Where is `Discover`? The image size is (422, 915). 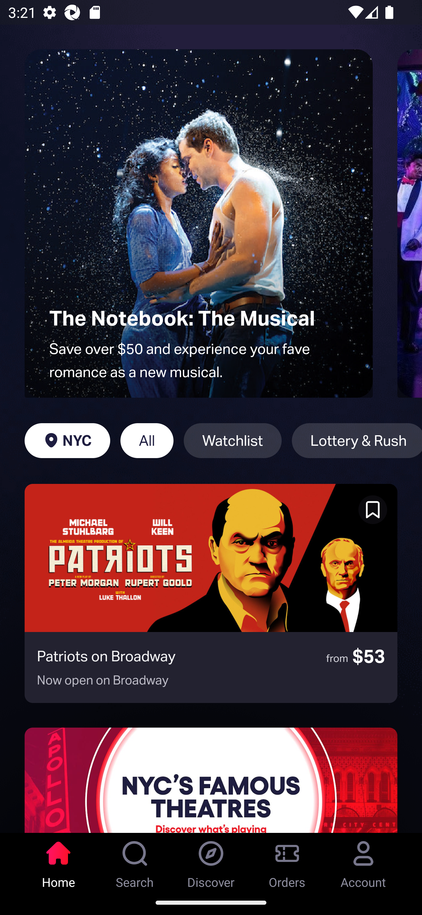
Discover is located at coordinates (211, 861).